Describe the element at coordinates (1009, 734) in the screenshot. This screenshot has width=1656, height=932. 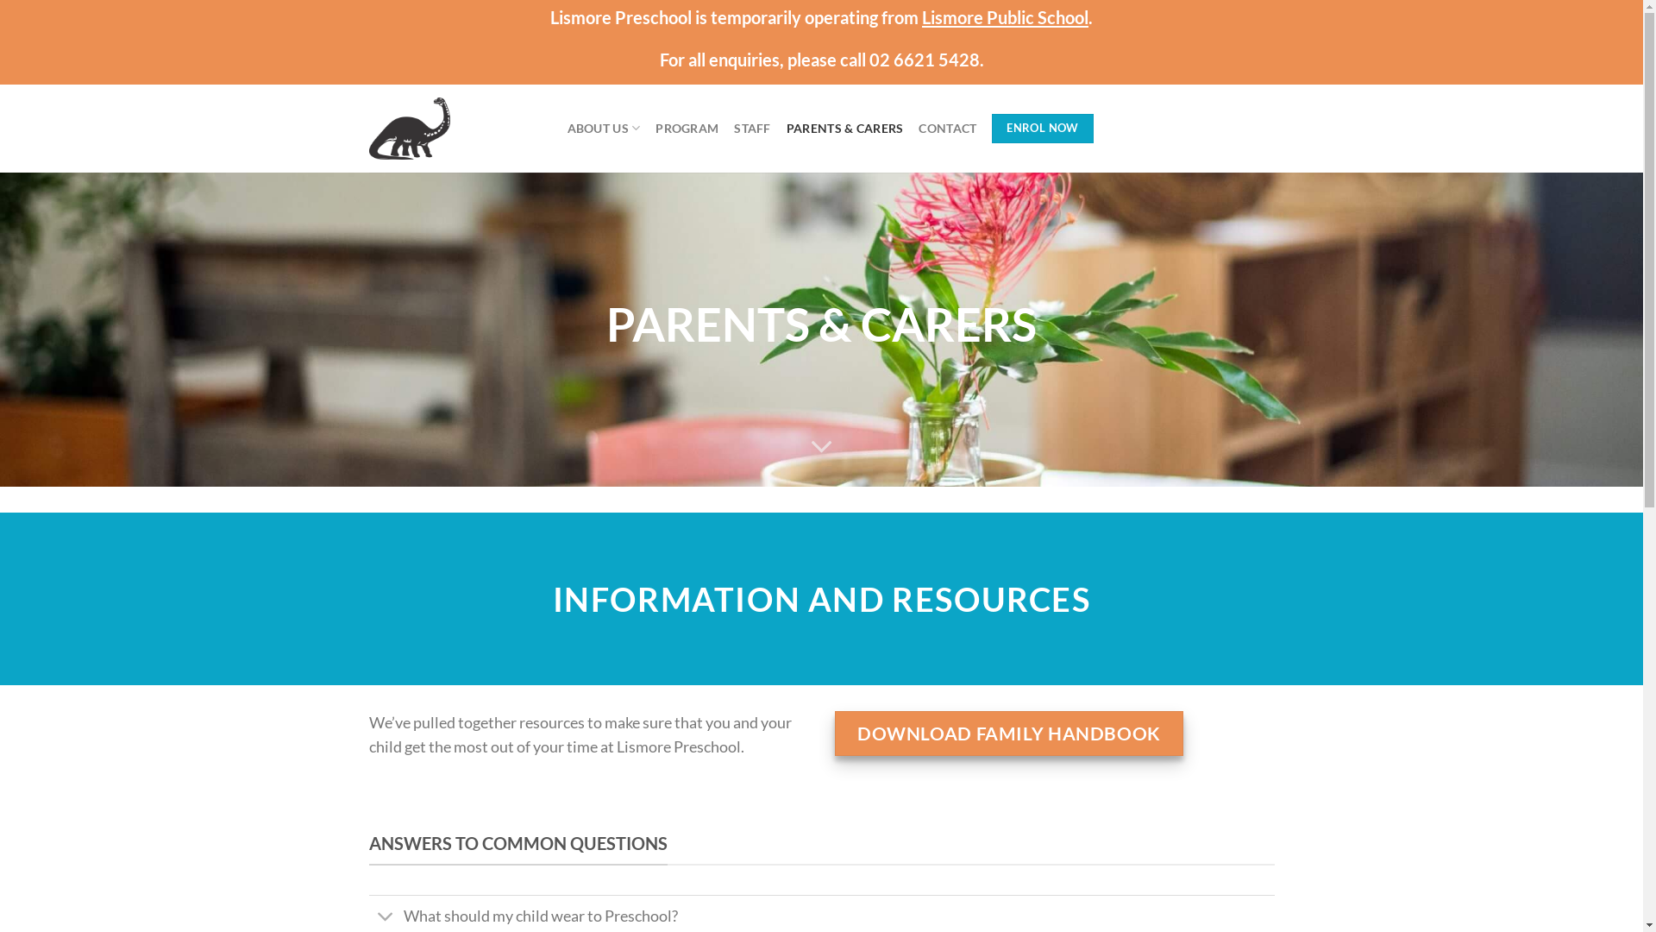
I see `DOWNLOAD FAMILY HANDBOOK` at that location.